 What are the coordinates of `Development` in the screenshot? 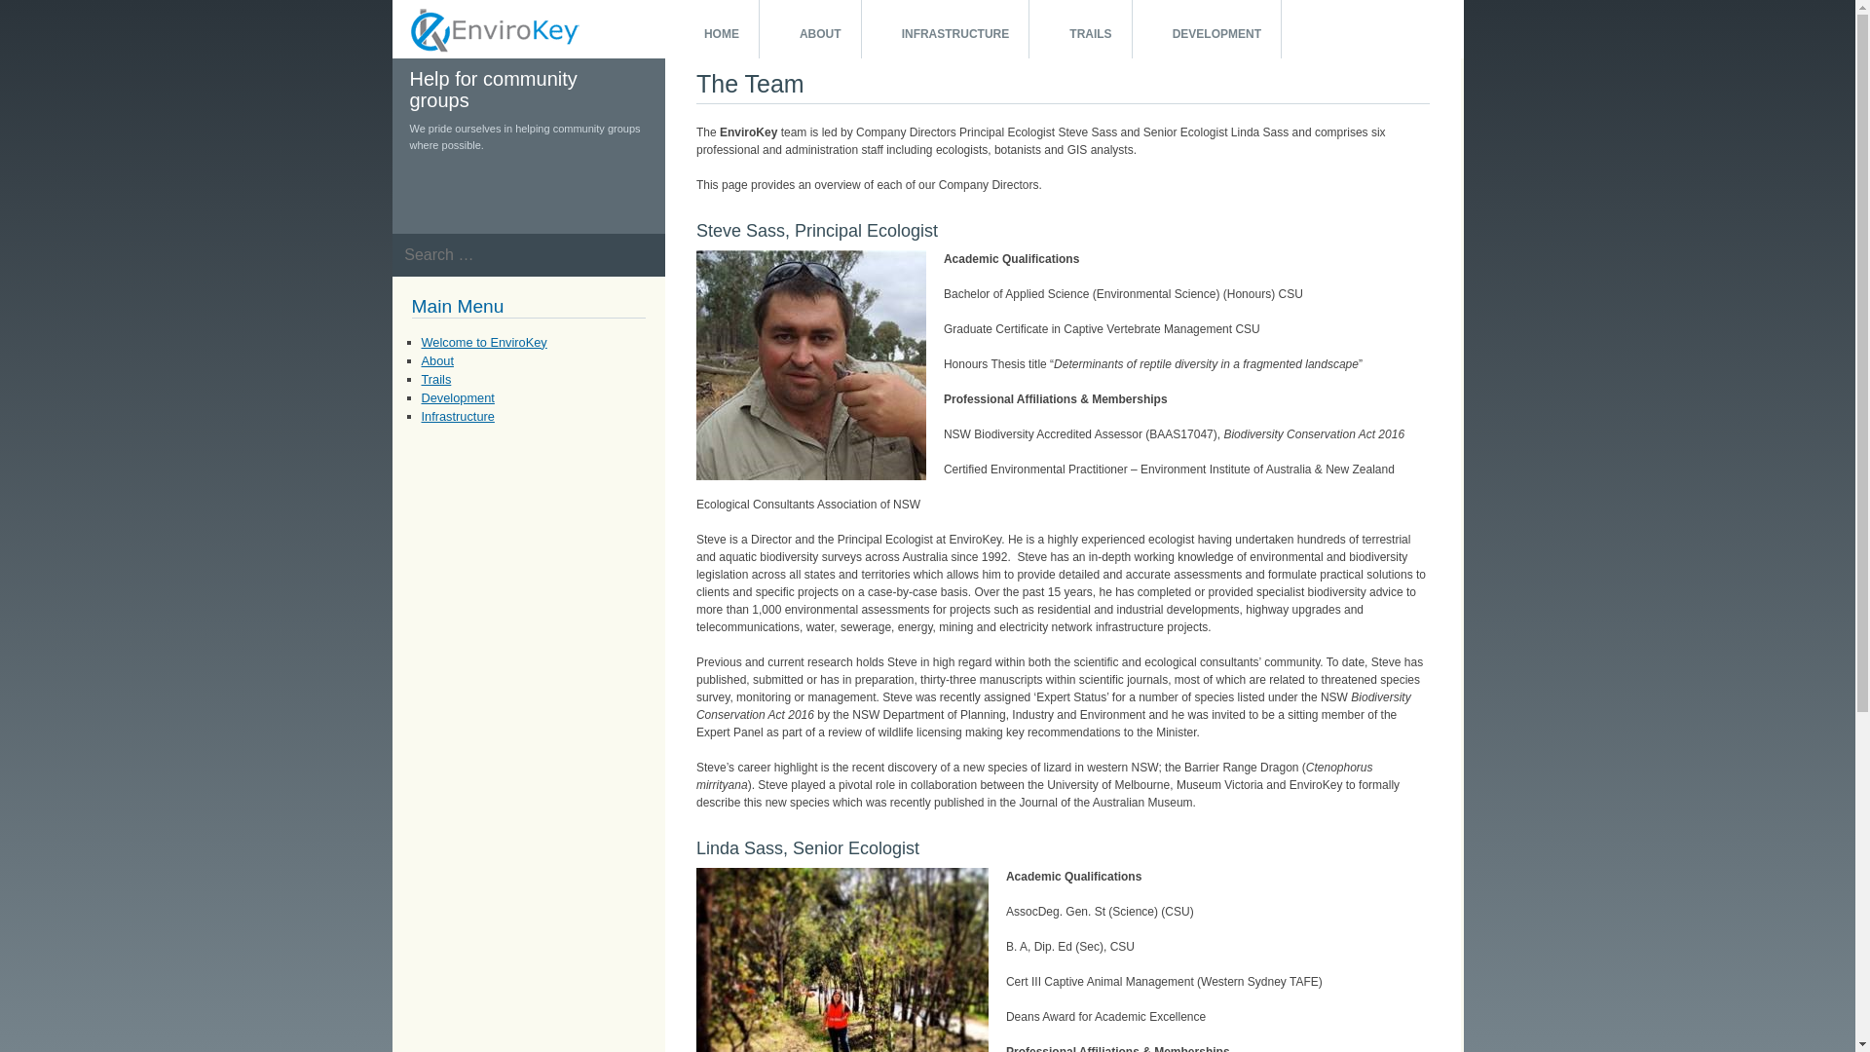 It's located at (457, 397).